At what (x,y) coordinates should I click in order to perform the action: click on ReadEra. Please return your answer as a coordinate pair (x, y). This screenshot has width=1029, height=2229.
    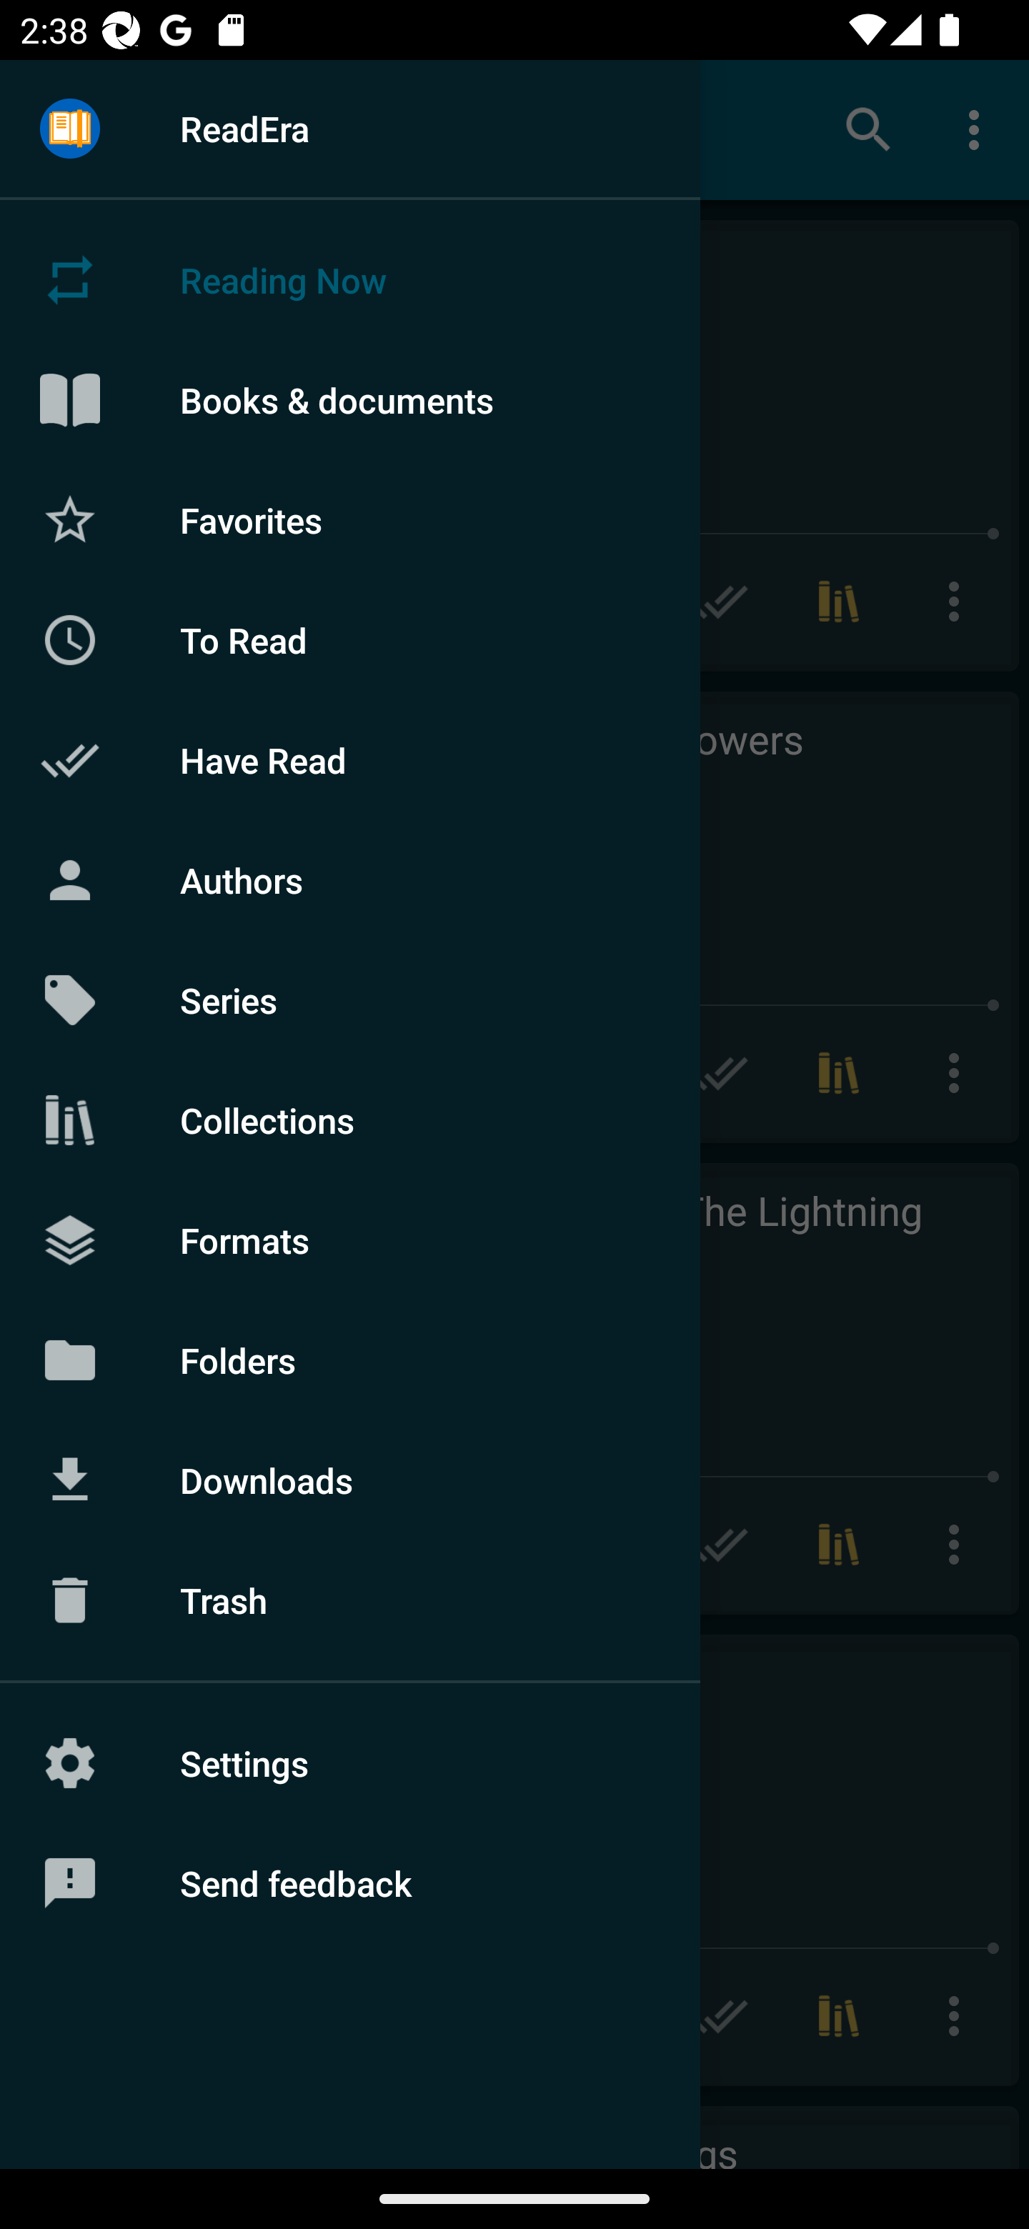
    Looking at the image, I should click on (350, 128).